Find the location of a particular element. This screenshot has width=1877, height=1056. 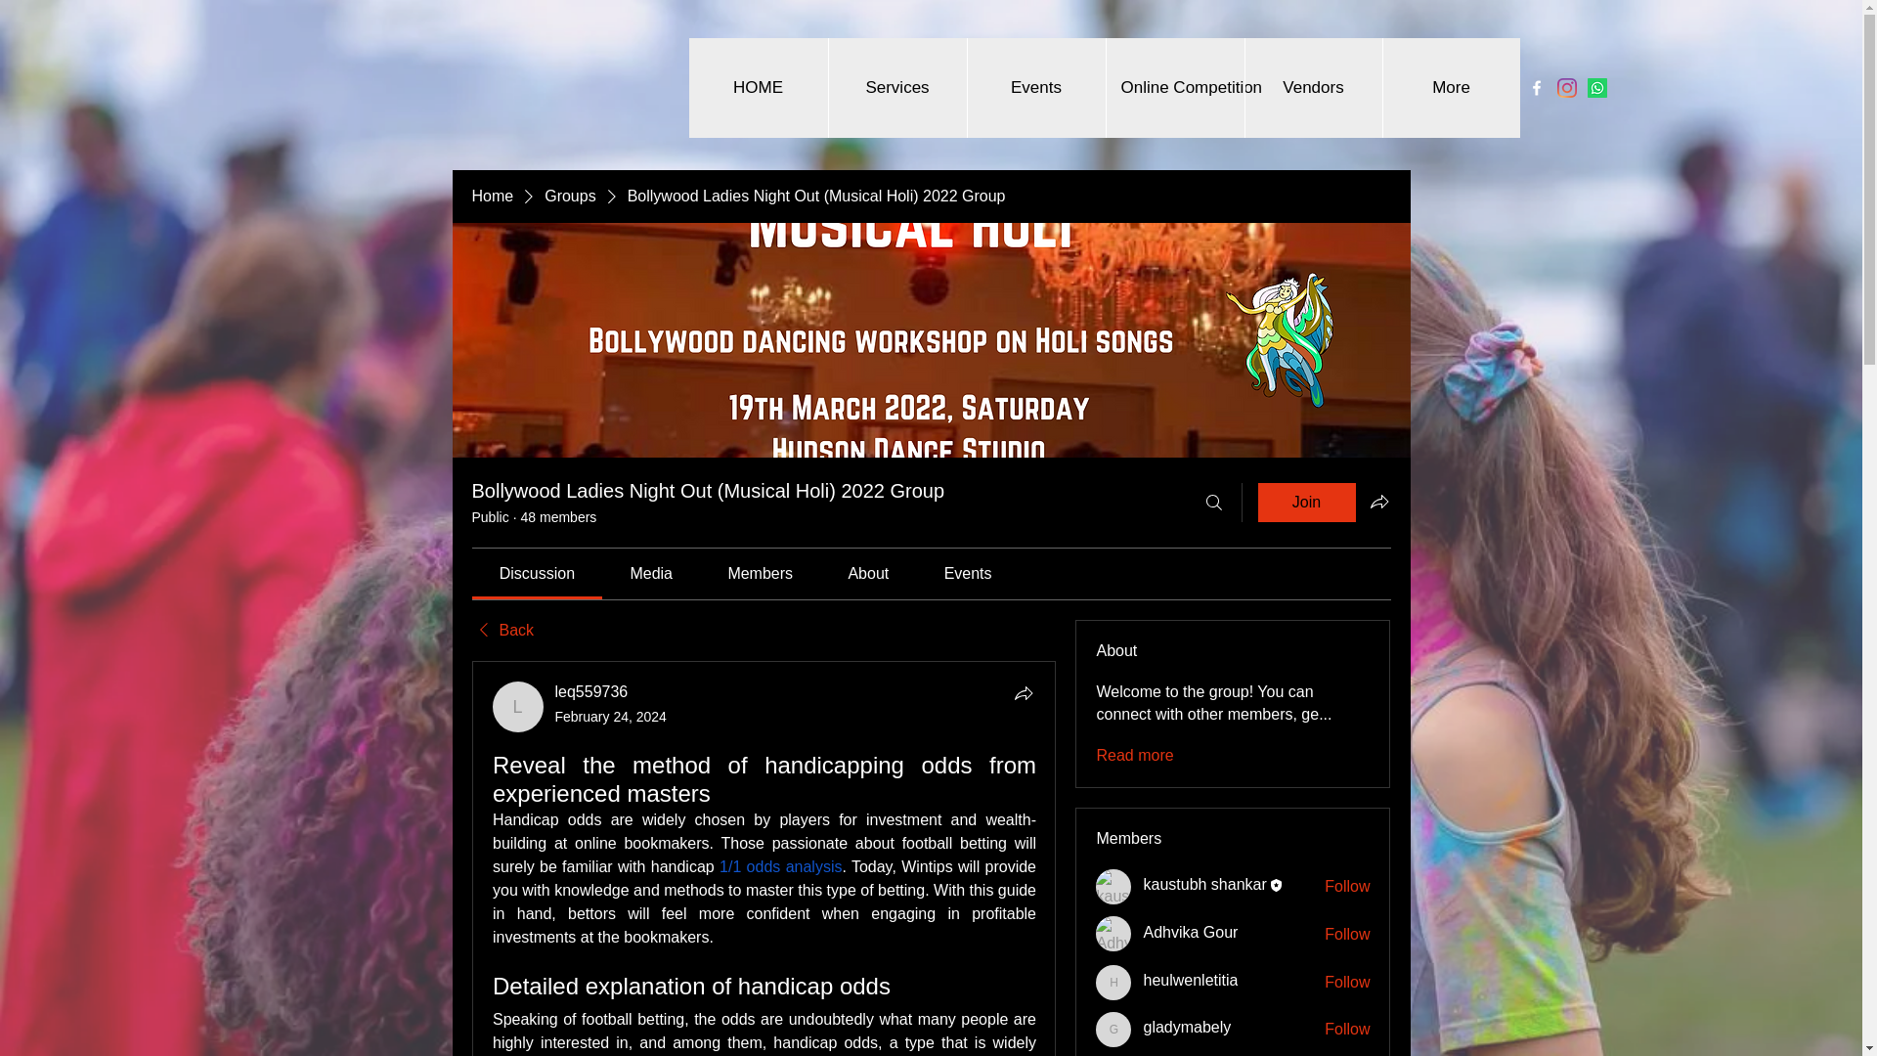

kaustubh shankar is located at coordinates (1113, 886).